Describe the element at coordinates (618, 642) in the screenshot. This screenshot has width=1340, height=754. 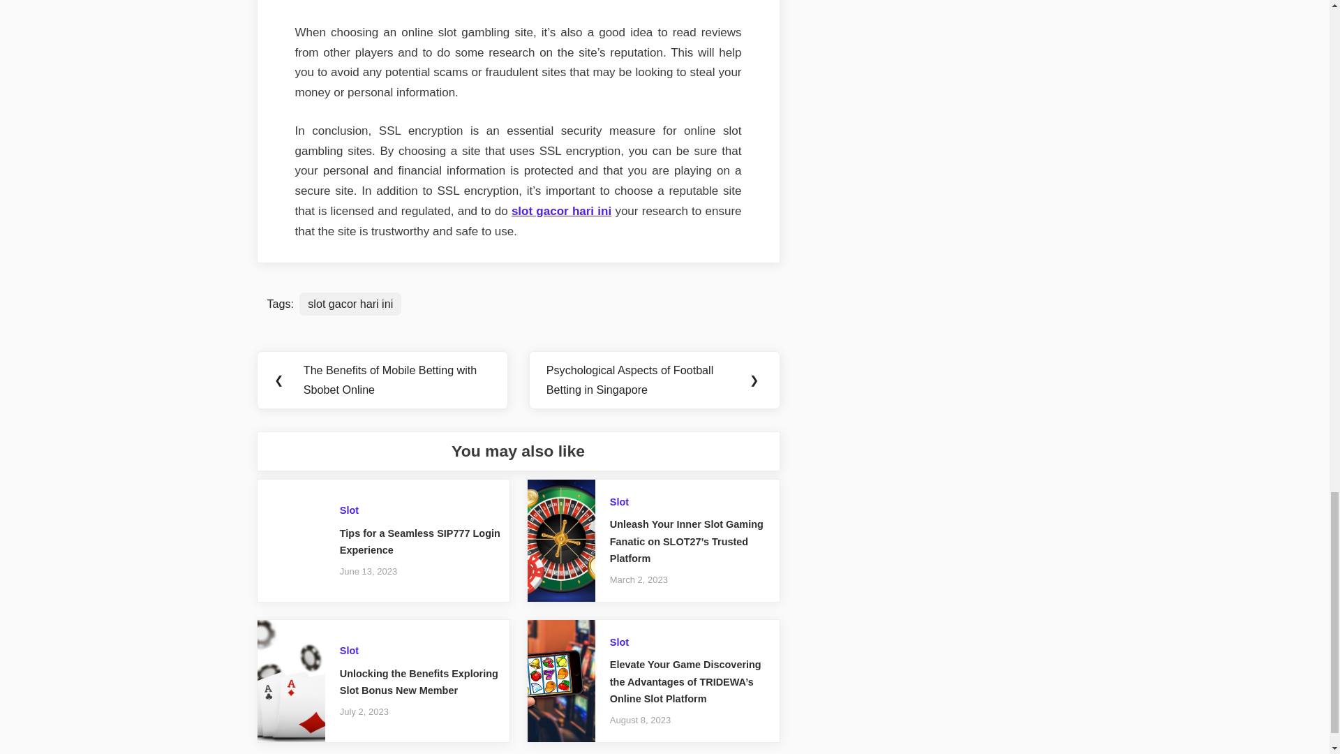
I see `Slot` at that location.